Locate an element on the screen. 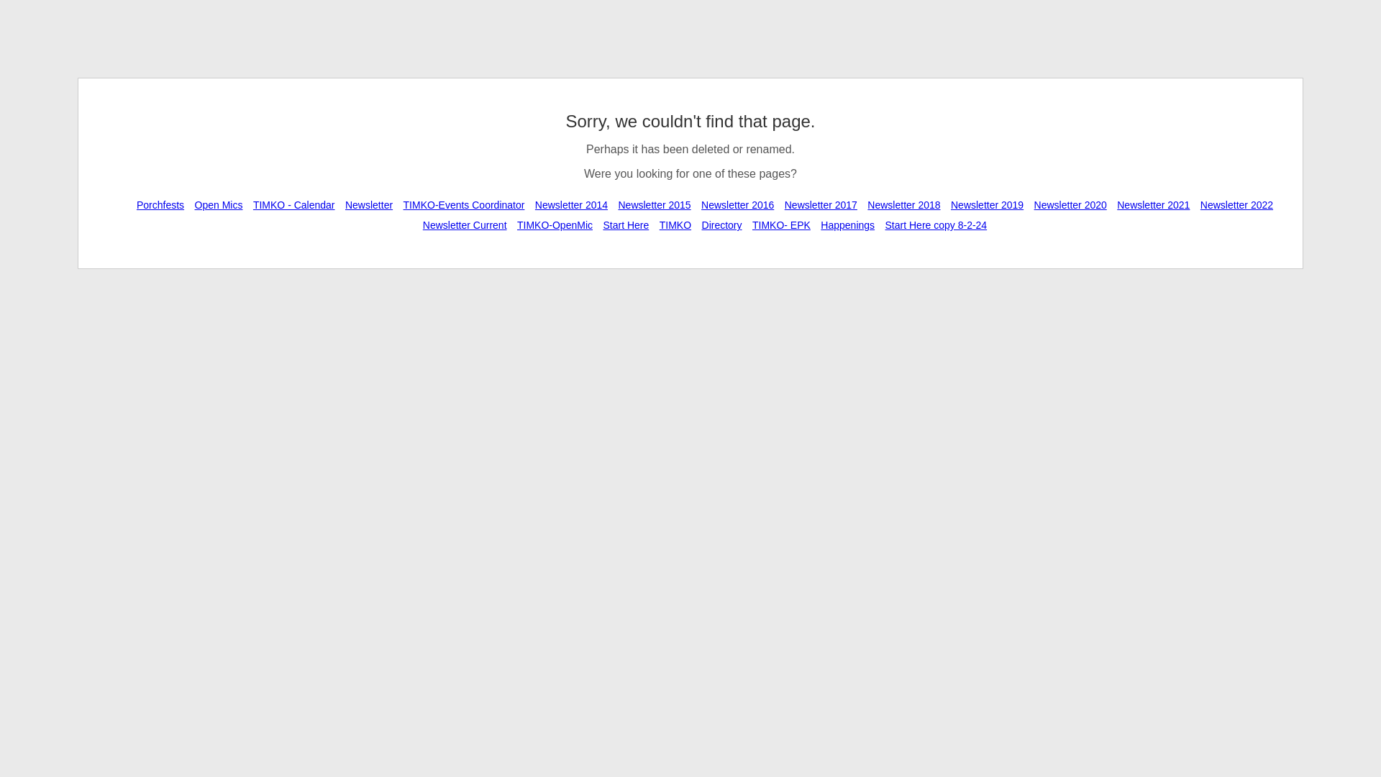 Image resolution: width=1381 pixels, height=777 pixels. TIMKO-Events Coordinator is located at coordinates (465, 204).